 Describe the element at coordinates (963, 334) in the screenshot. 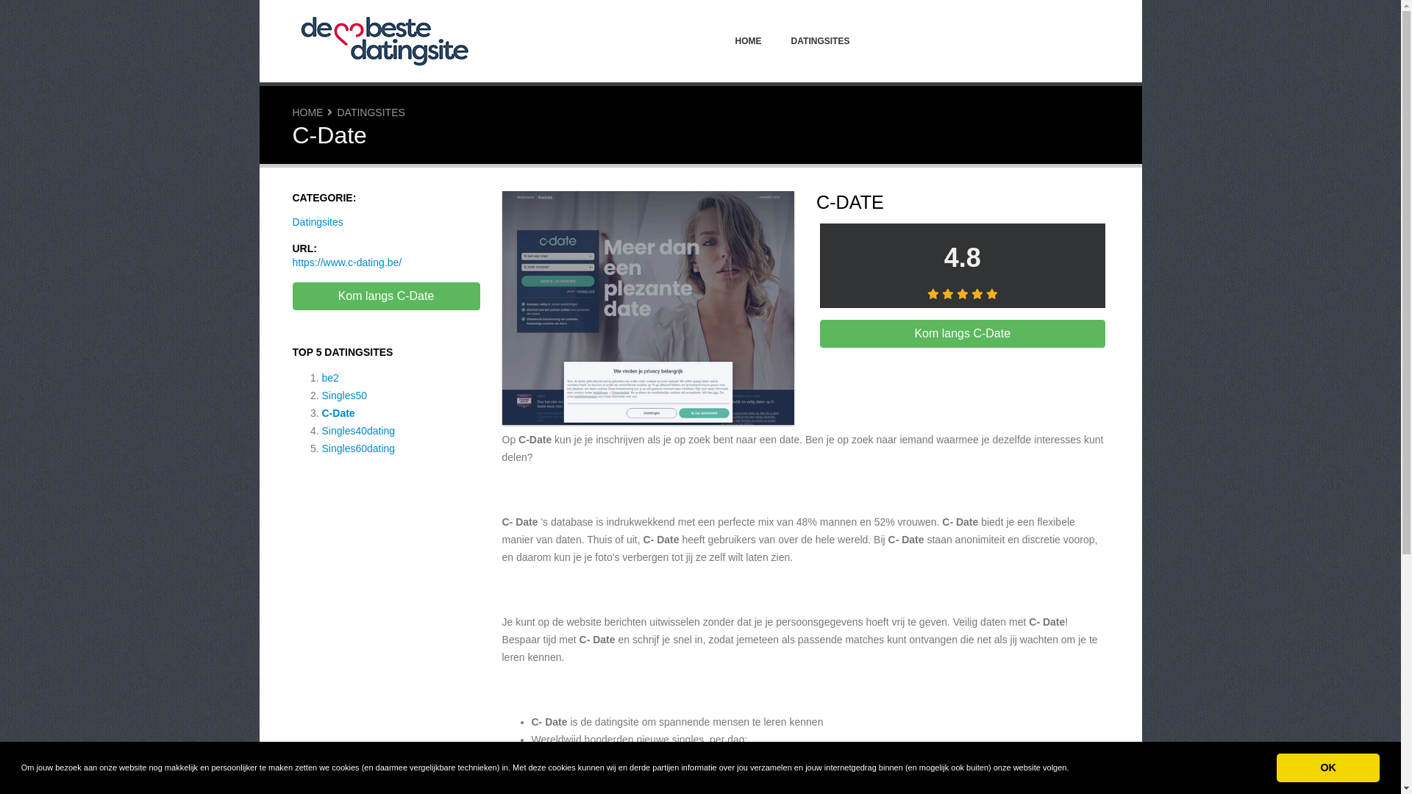

I see `Kom langs C-Date` at that location.